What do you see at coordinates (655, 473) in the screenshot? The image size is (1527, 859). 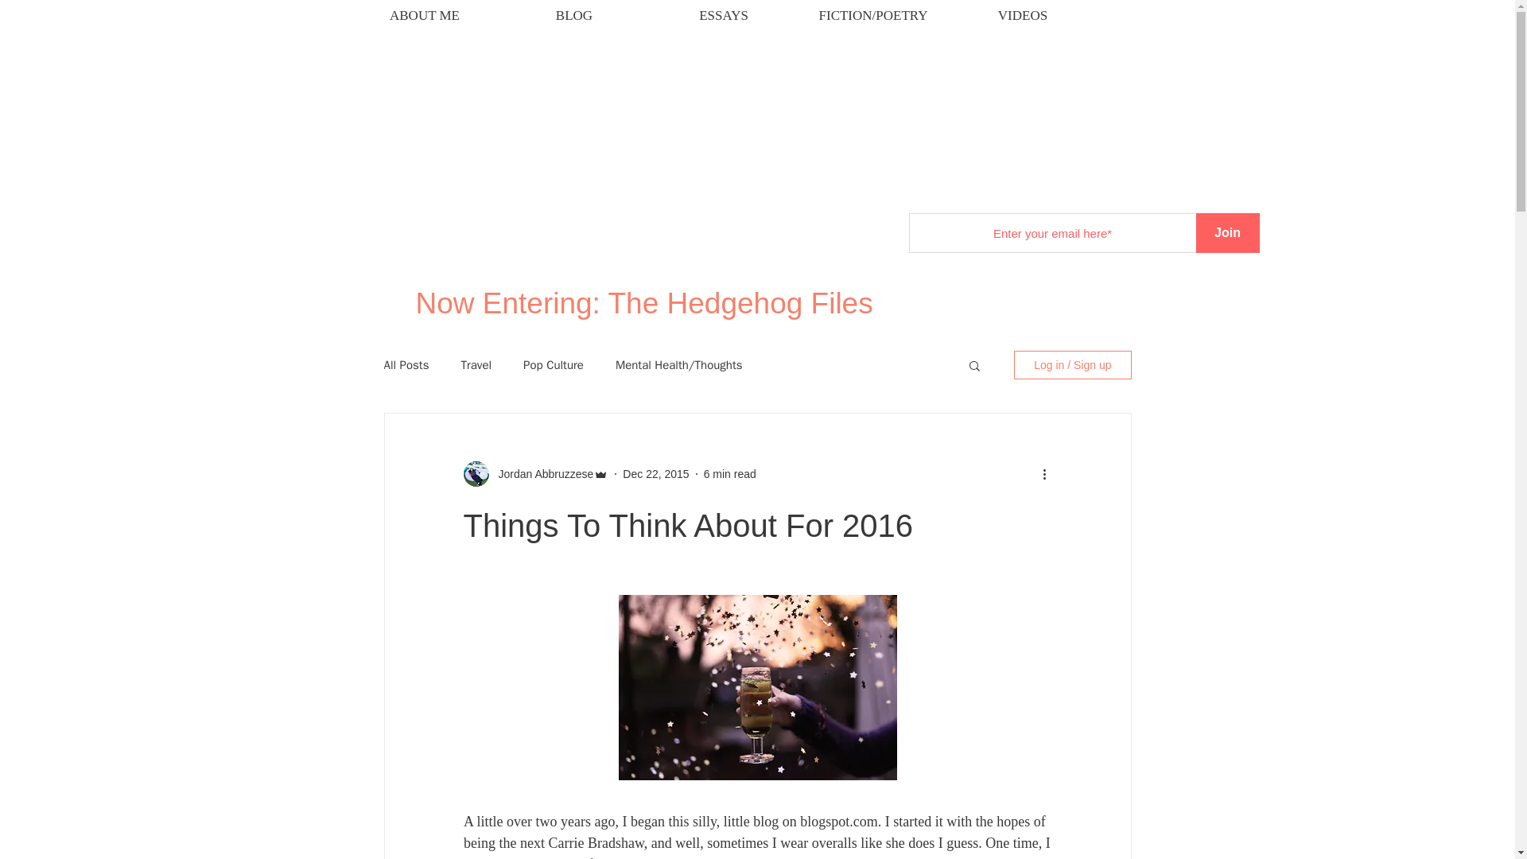 I see `Dec 22, 2015` at bounding box center [655, 473].